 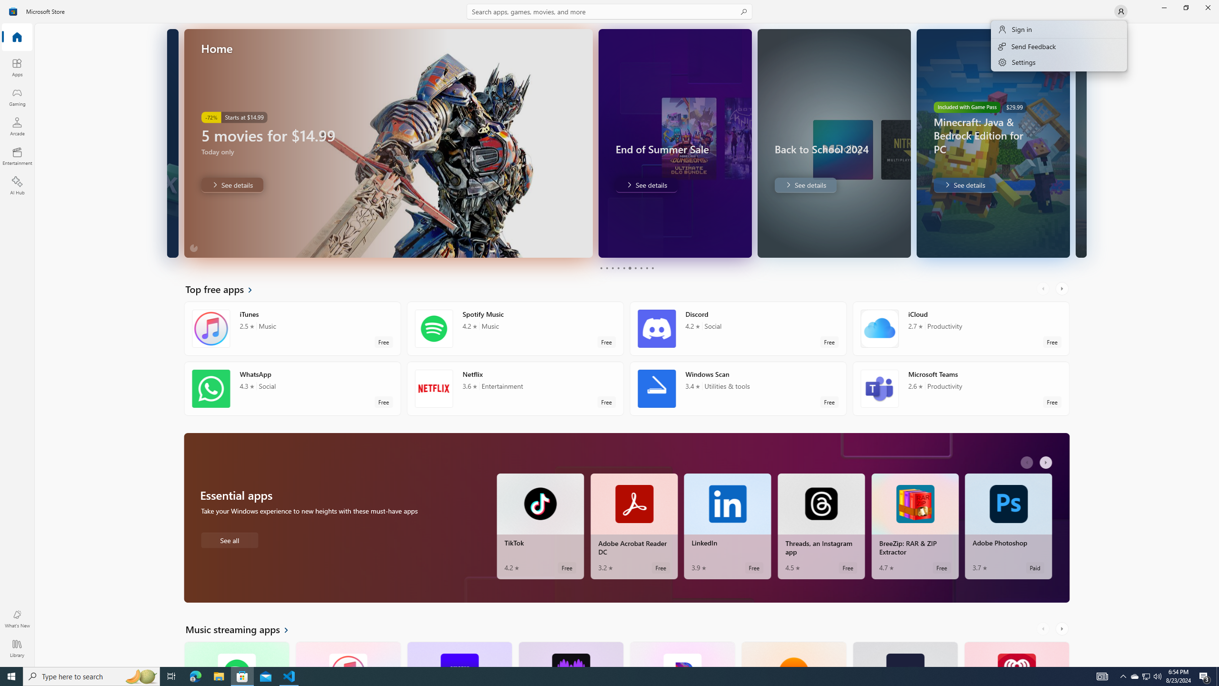 I want to click on Page 3, so click(x=612, y=268).